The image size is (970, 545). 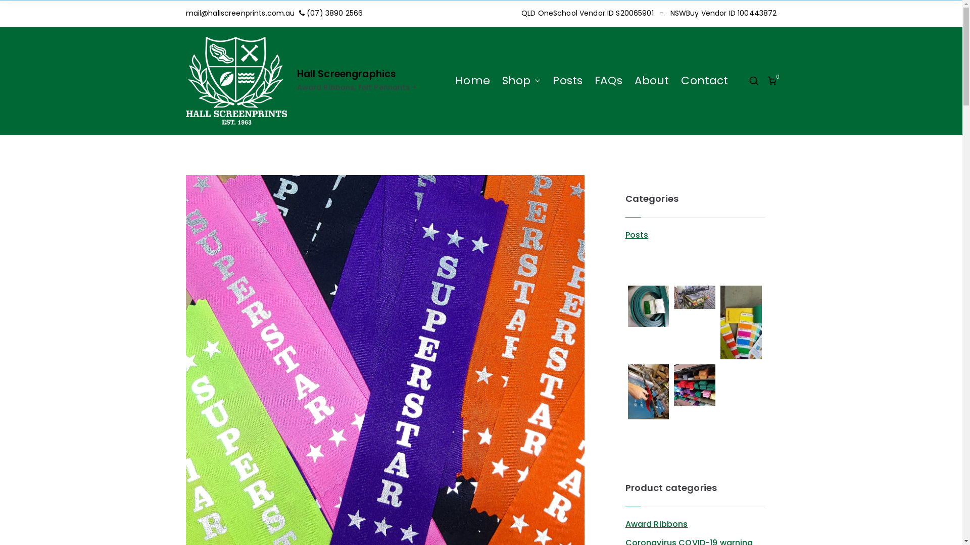 I want to click on (07) 3890 2566, so click(x=334, y=13).